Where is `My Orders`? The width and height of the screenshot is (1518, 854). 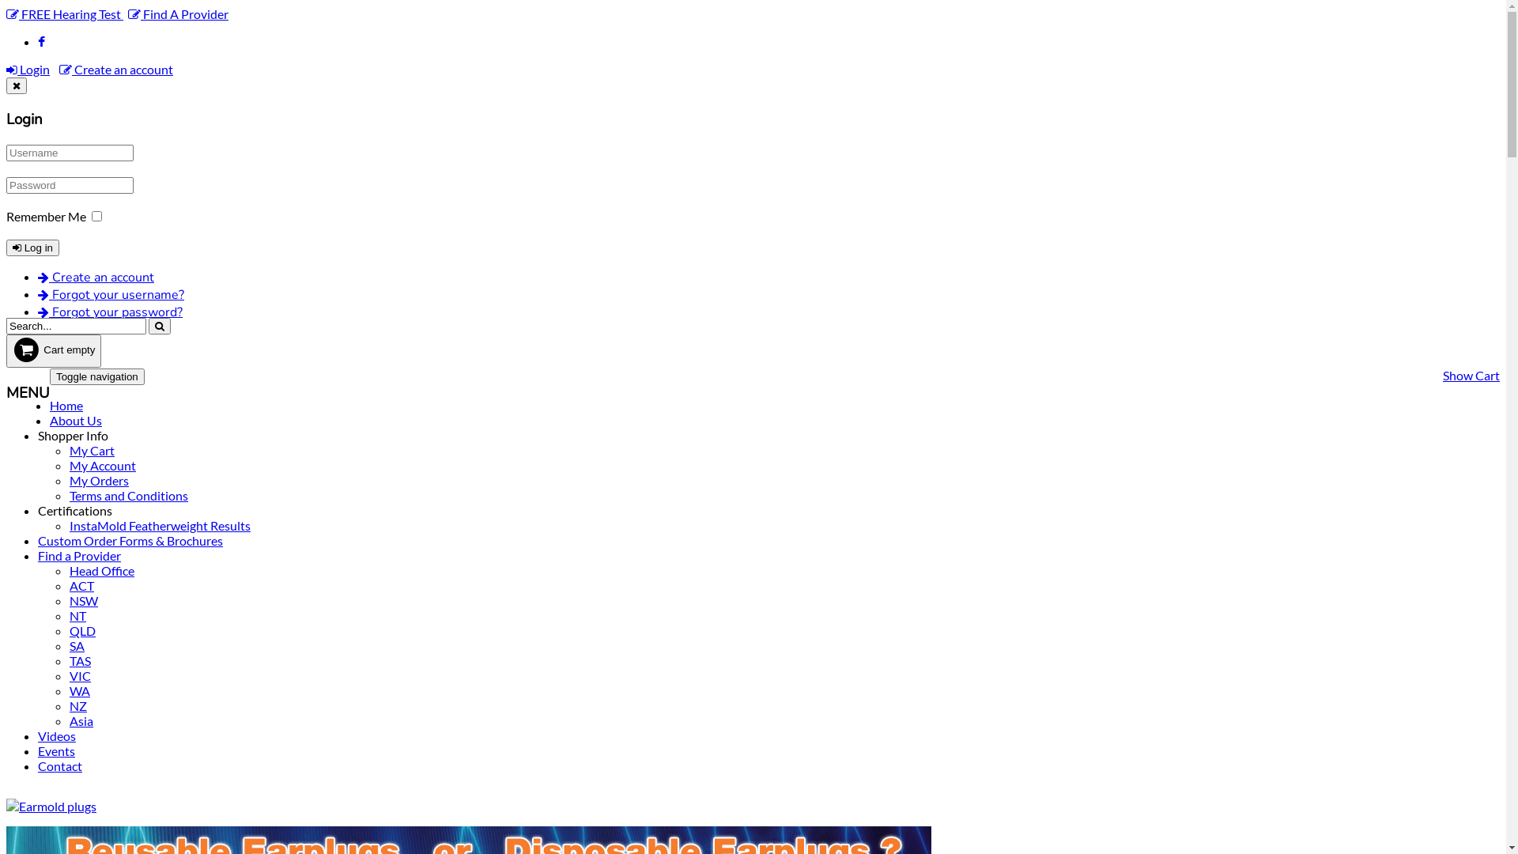 My Orders is located at coordinates (100, 481).